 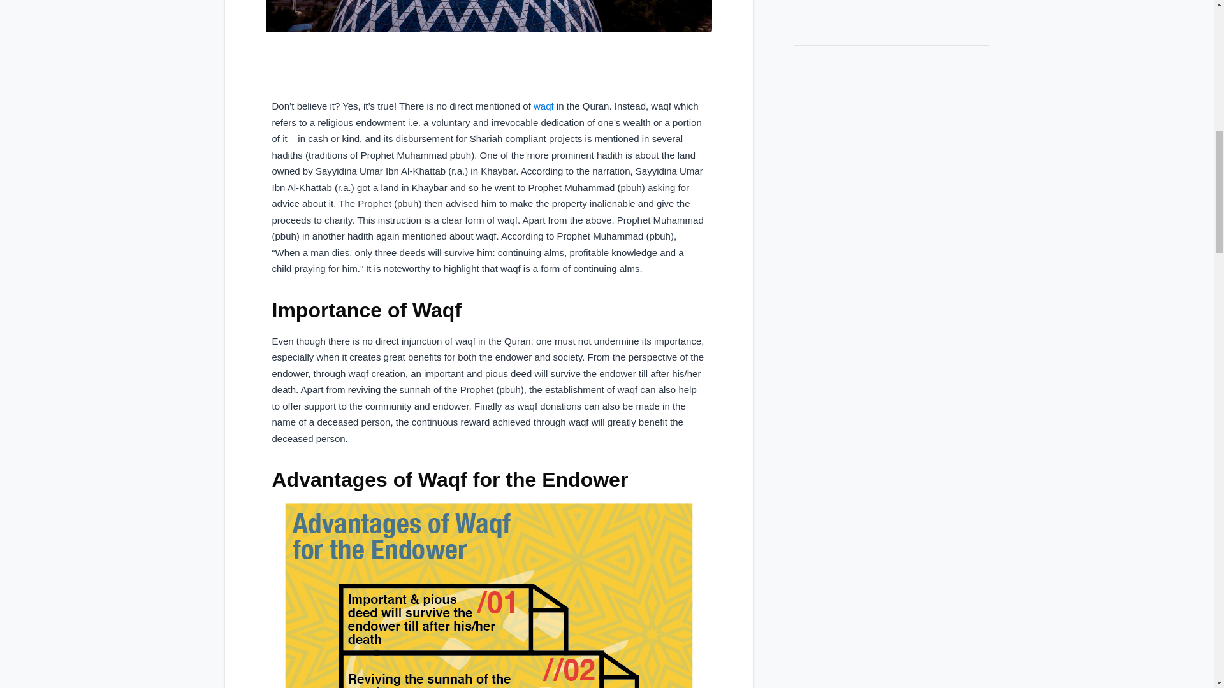 What do you see at coordinates (543, 106) in the screenshot?
I see `waqf` at bounding box center [543, 106].